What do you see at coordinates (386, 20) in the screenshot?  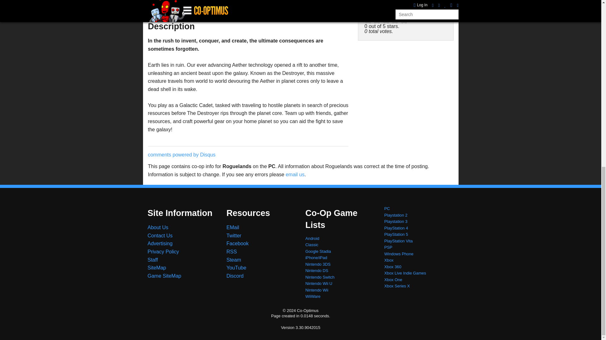 I see `regular` at bounding box center [386, 20].